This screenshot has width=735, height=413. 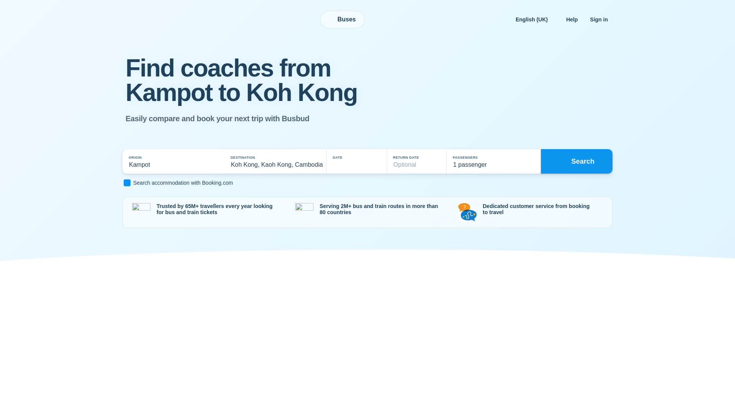 What do you see at coordinates (493, 161) in the screenshot?
I see `1 passenger` at bounding box center [493, 161].